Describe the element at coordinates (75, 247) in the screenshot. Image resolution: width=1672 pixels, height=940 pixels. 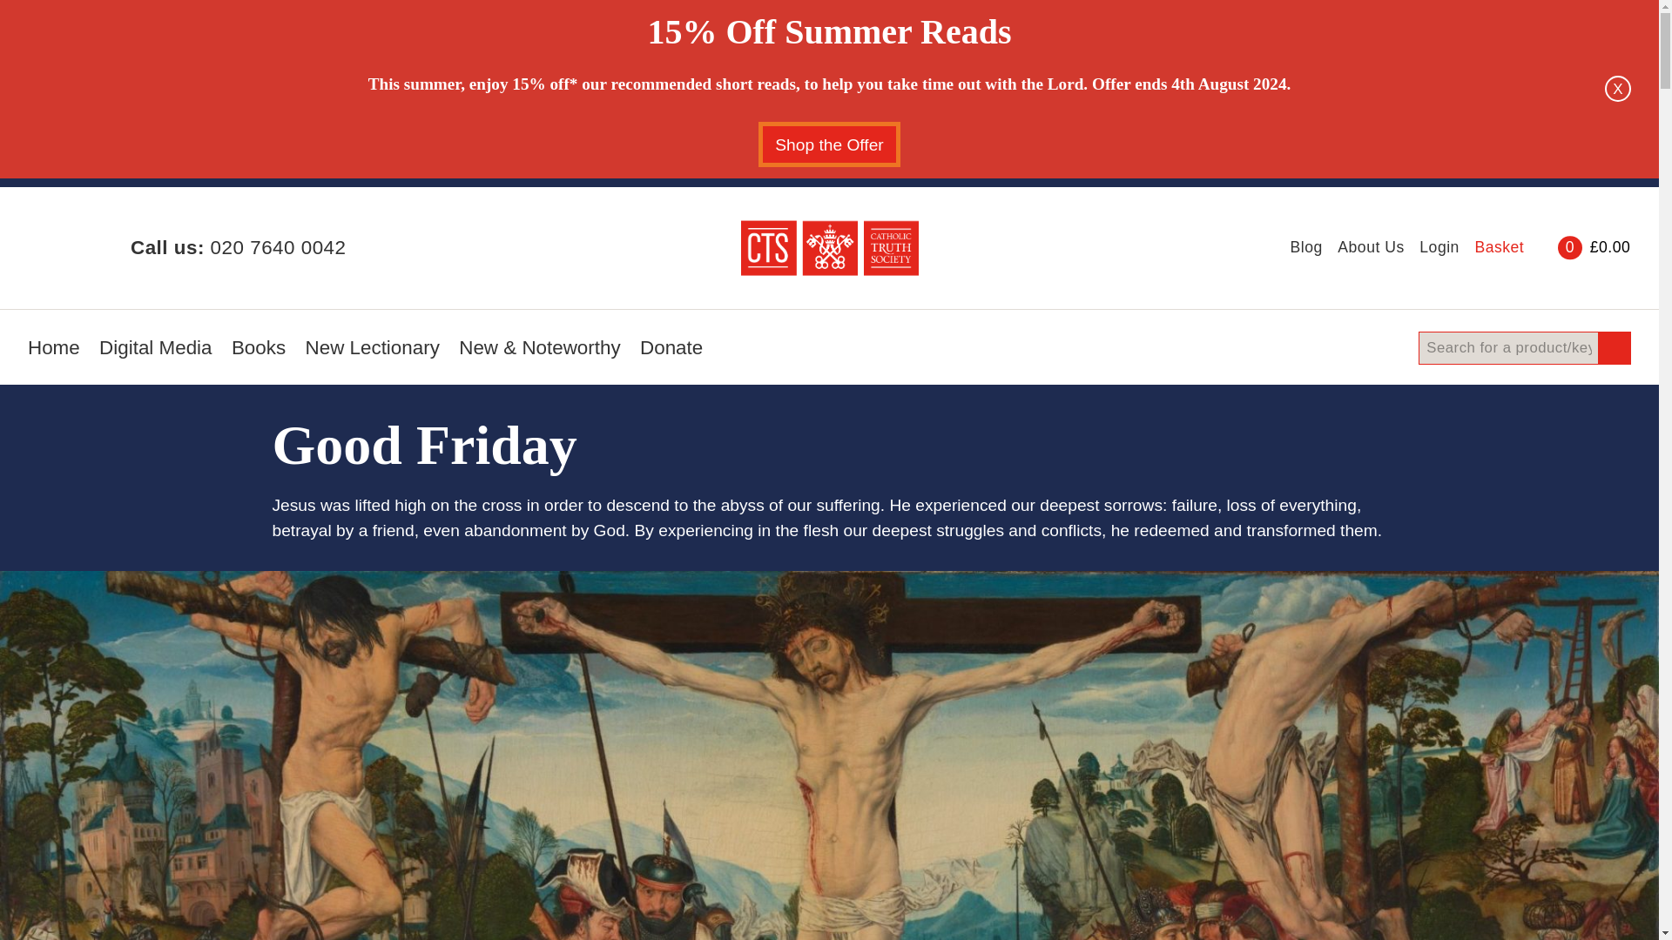
I see `Instagram` at that location.